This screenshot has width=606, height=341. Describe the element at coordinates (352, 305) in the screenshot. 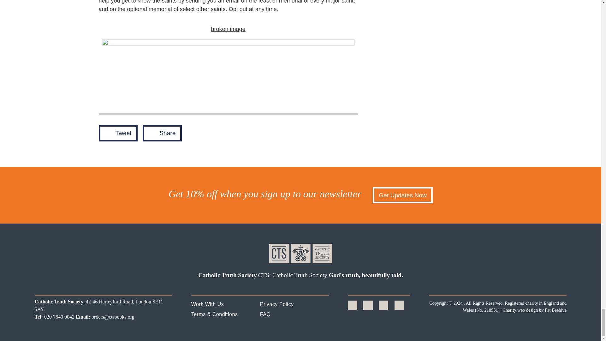

I see `Facebook` at that location.